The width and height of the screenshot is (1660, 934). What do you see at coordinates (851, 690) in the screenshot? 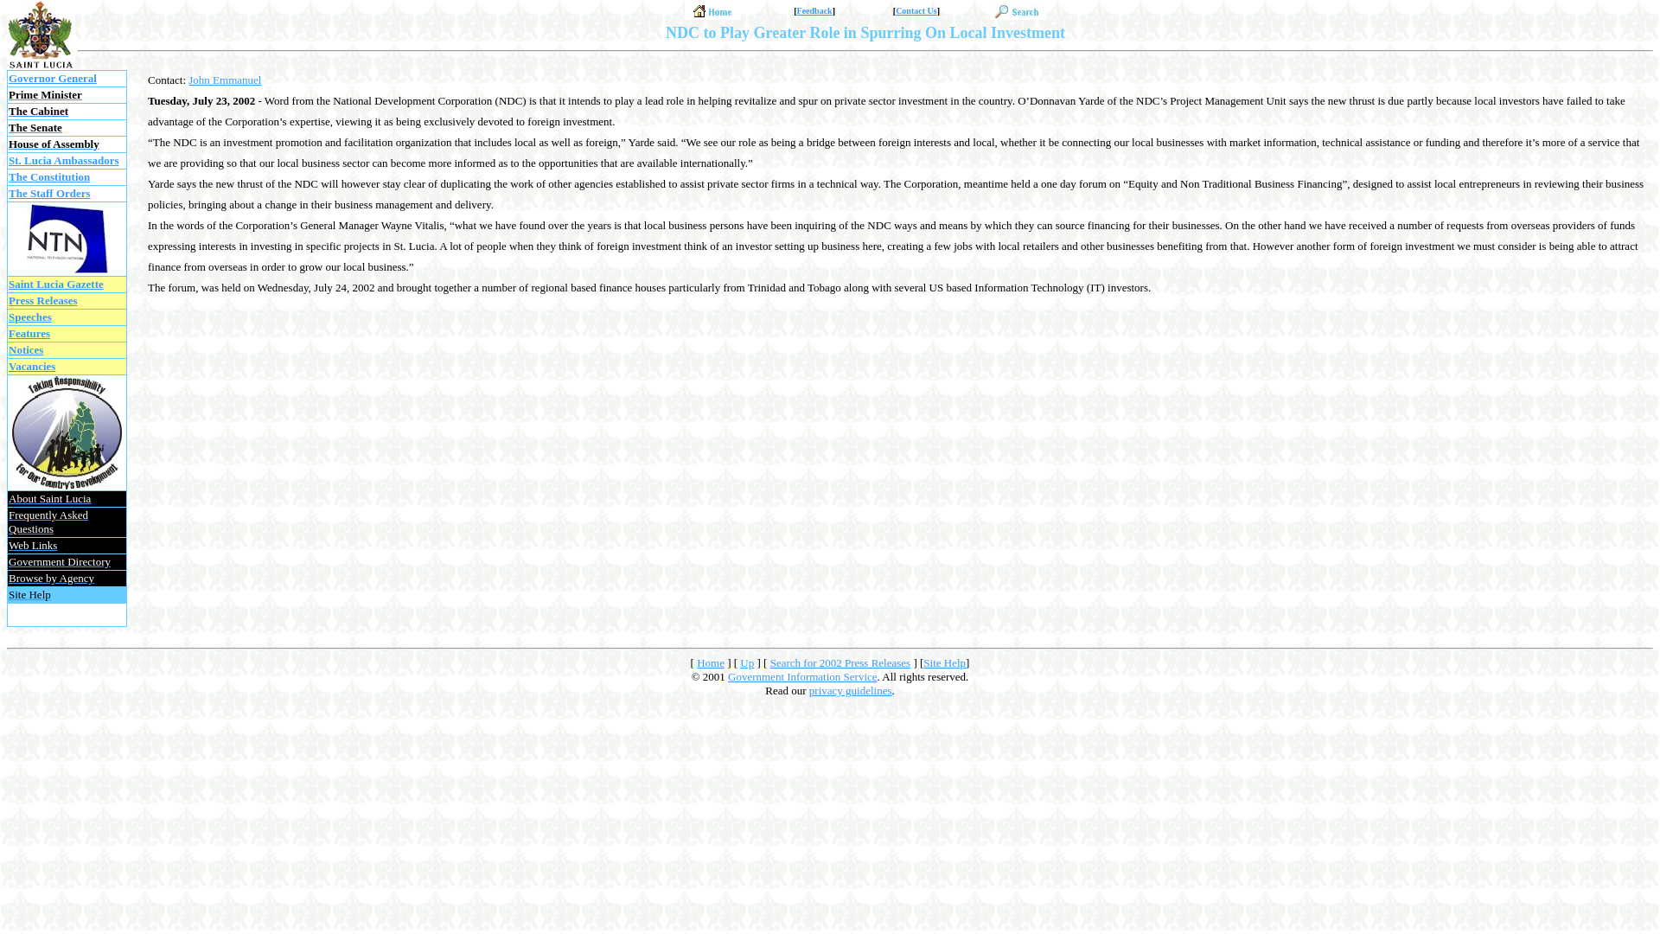
I see `privacy guidelines` at bounding box center [851, 690].